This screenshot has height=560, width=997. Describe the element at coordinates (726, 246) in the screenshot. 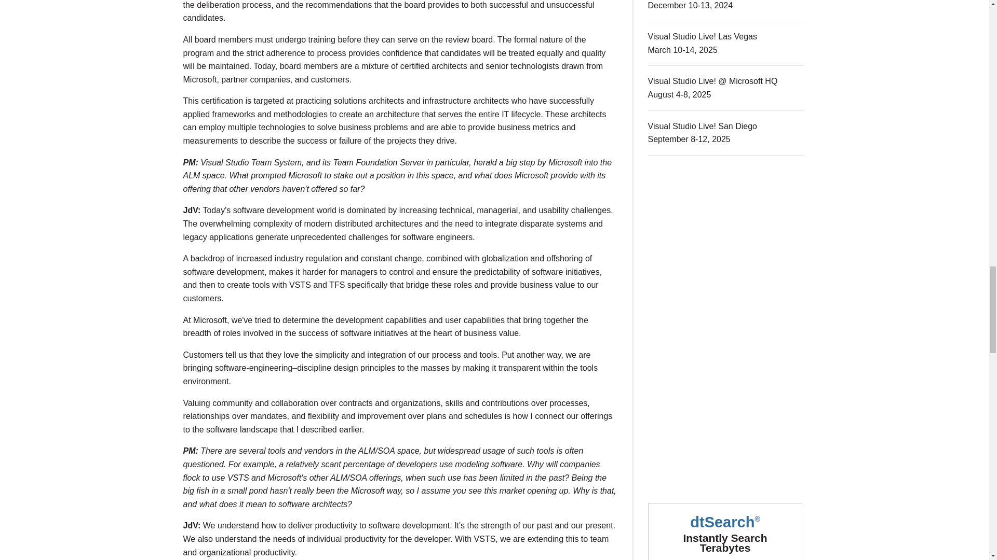

I see `3rd party ad content` at that location.